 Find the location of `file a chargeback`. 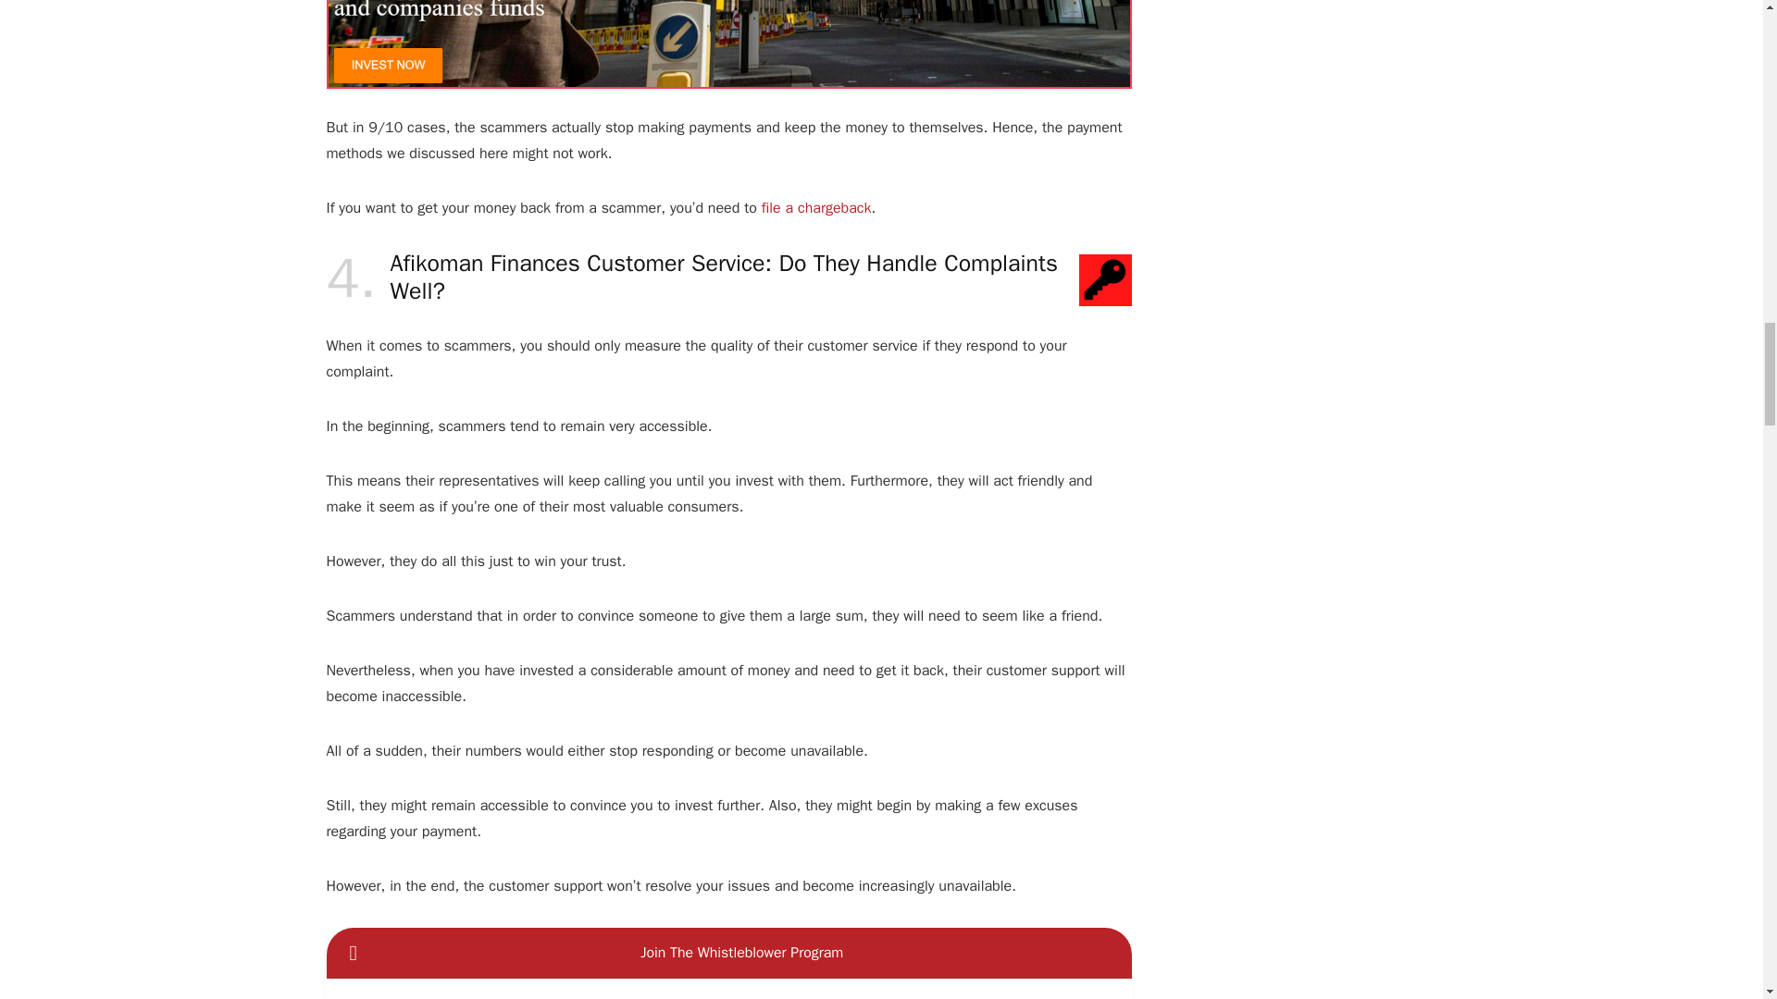

file a chargeback is located at coordinates (816, 207).